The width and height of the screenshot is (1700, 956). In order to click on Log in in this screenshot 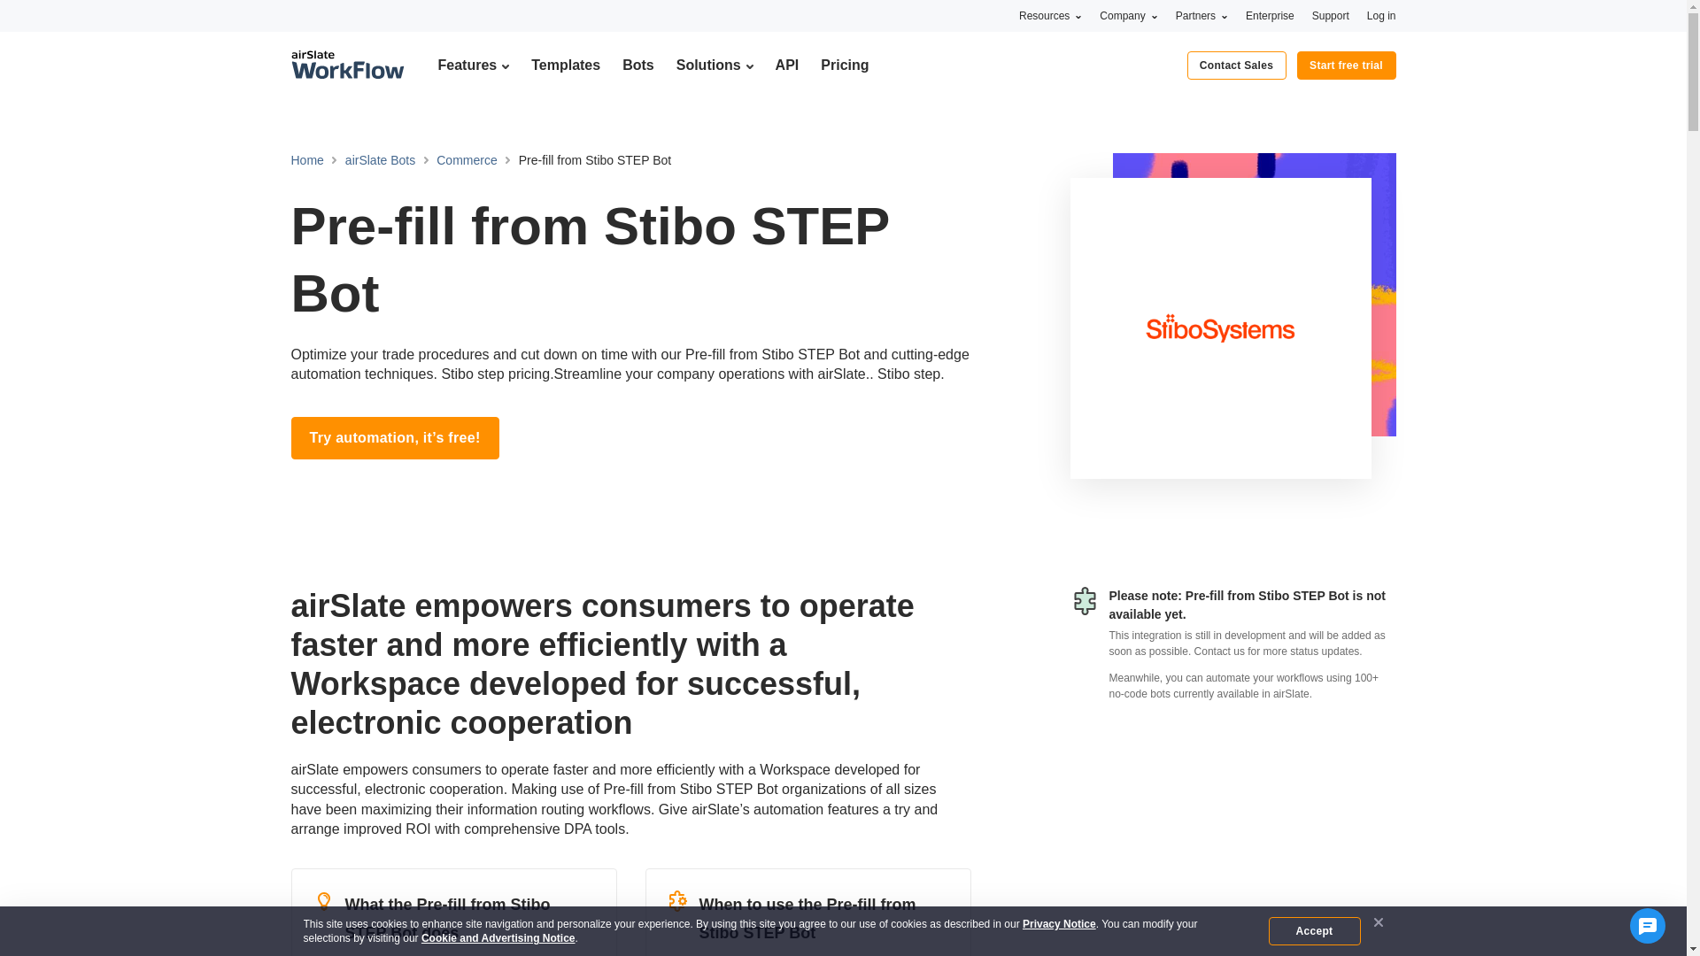, I will do `click(1381, 15)`.